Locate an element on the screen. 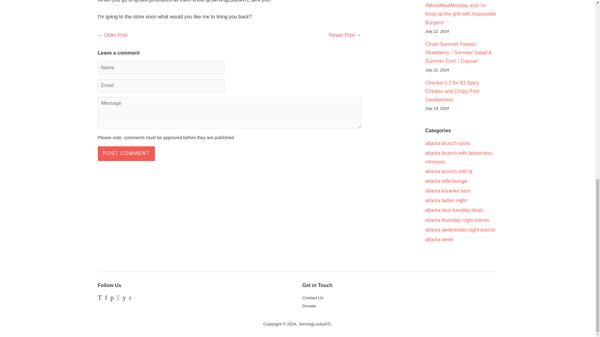 The height and width of the screenshot is (337, 600). Show articles tagged atlanta brunch spots is located at coordinates (447, 143).